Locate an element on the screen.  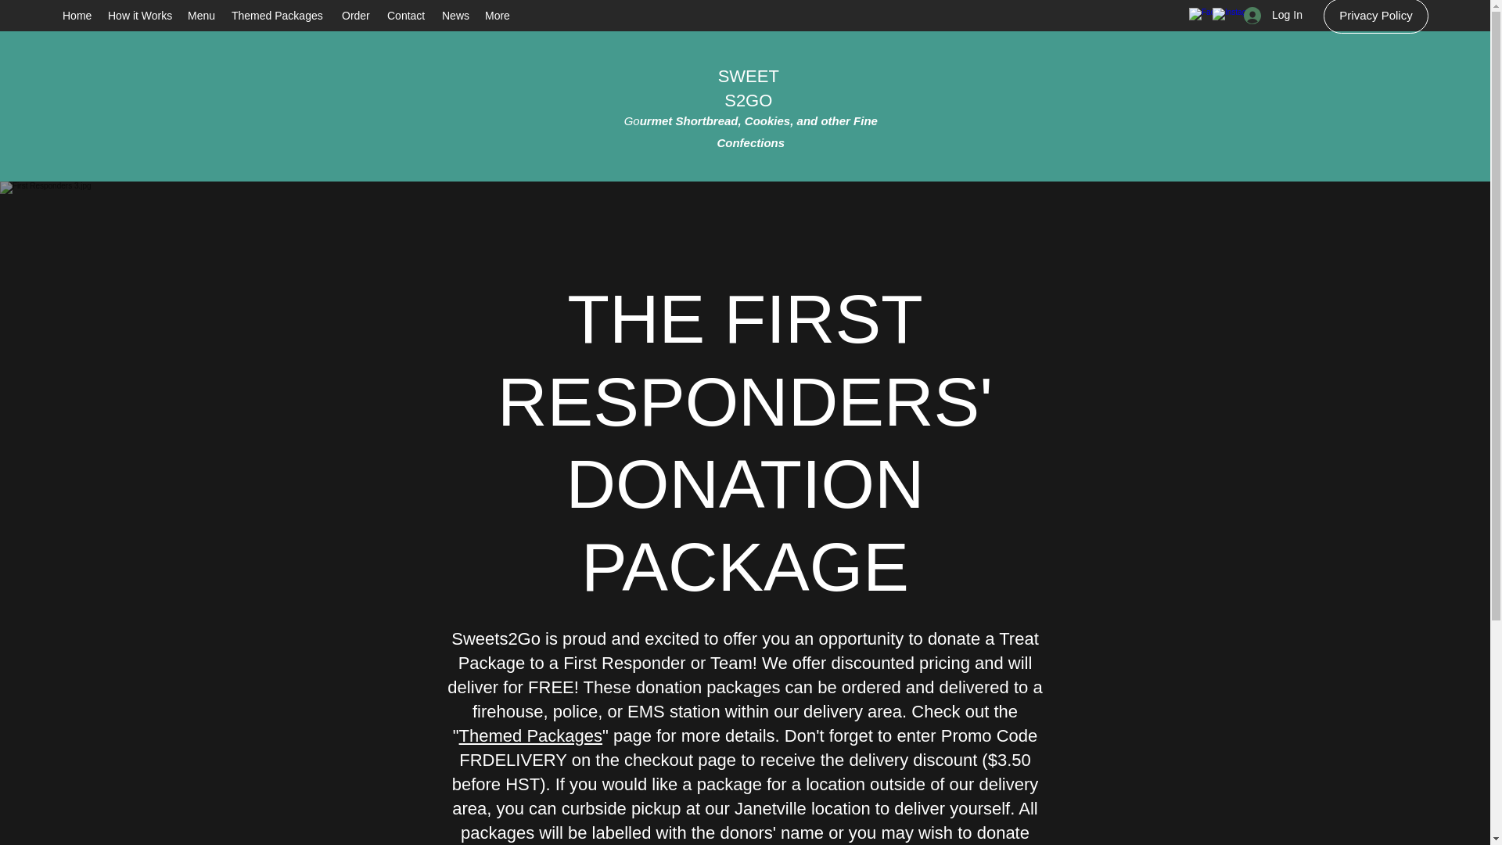
Home is located at coordinates (77, 16).